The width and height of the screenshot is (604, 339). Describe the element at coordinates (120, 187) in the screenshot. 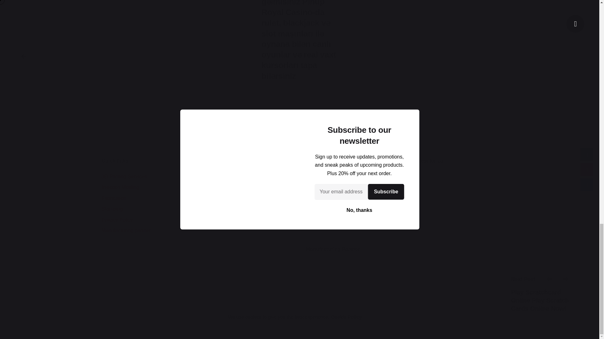

I see `Injection Molding` at that location.